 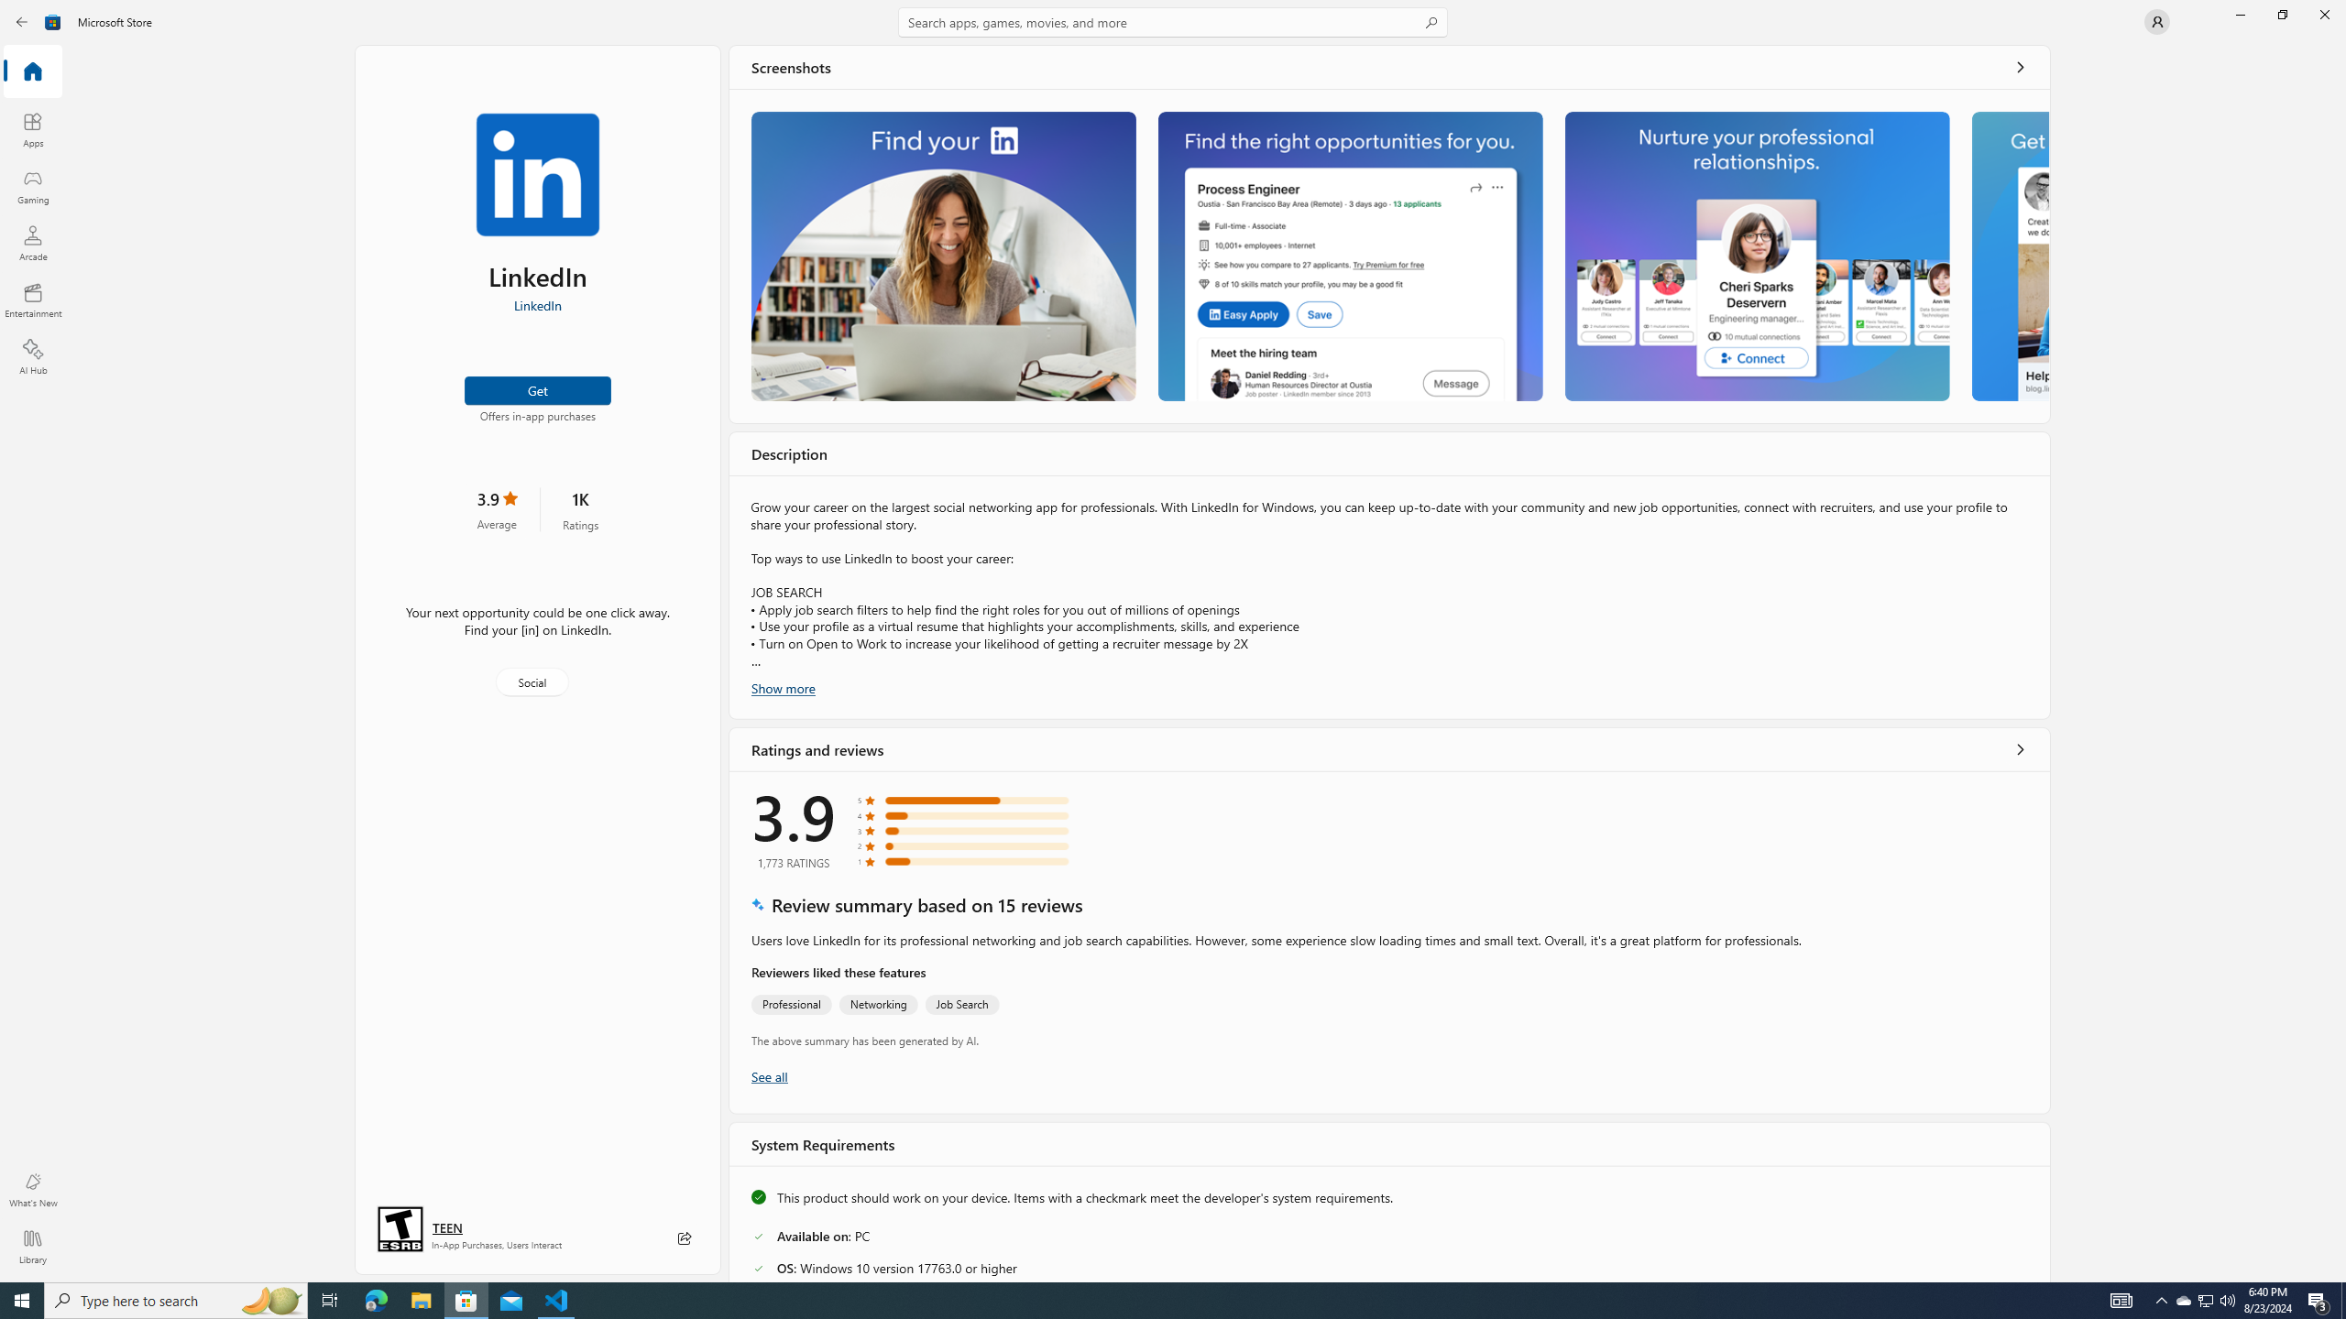 I want to click on Social, so click(x=532, y=681).